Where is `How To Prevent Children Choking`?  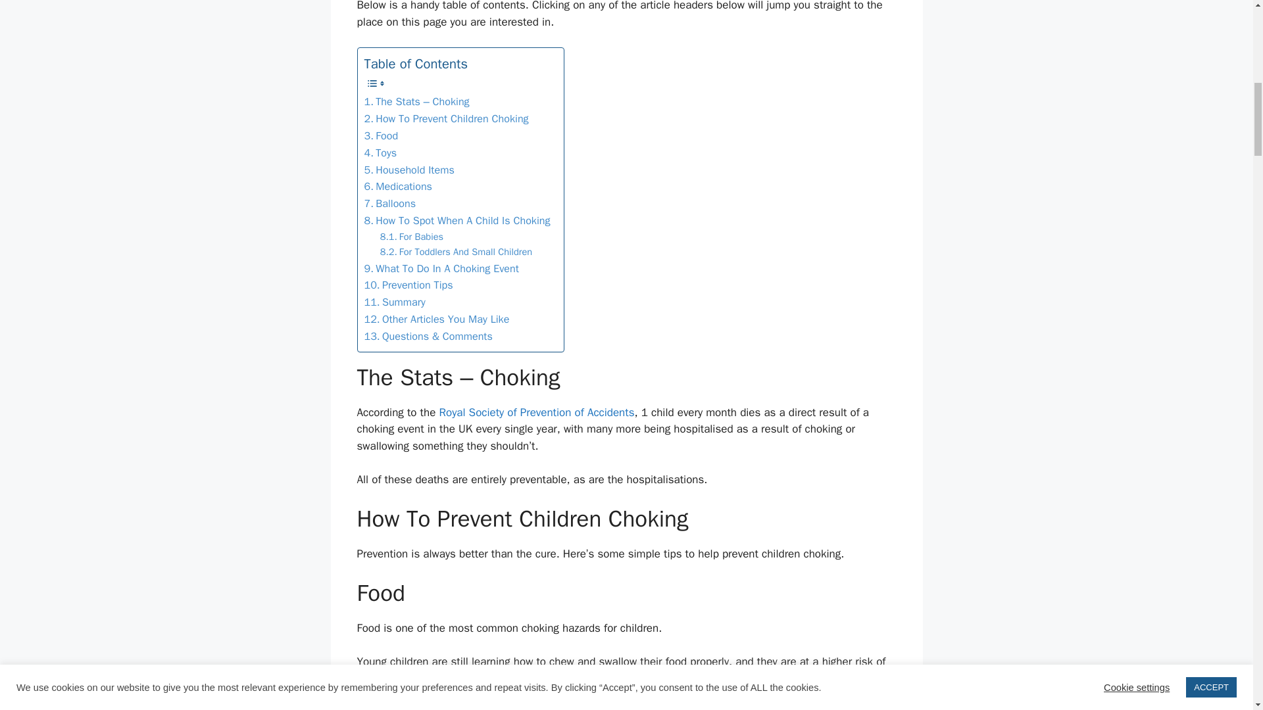 How To Prevent Children Choking is located at coordinates (447, 119).